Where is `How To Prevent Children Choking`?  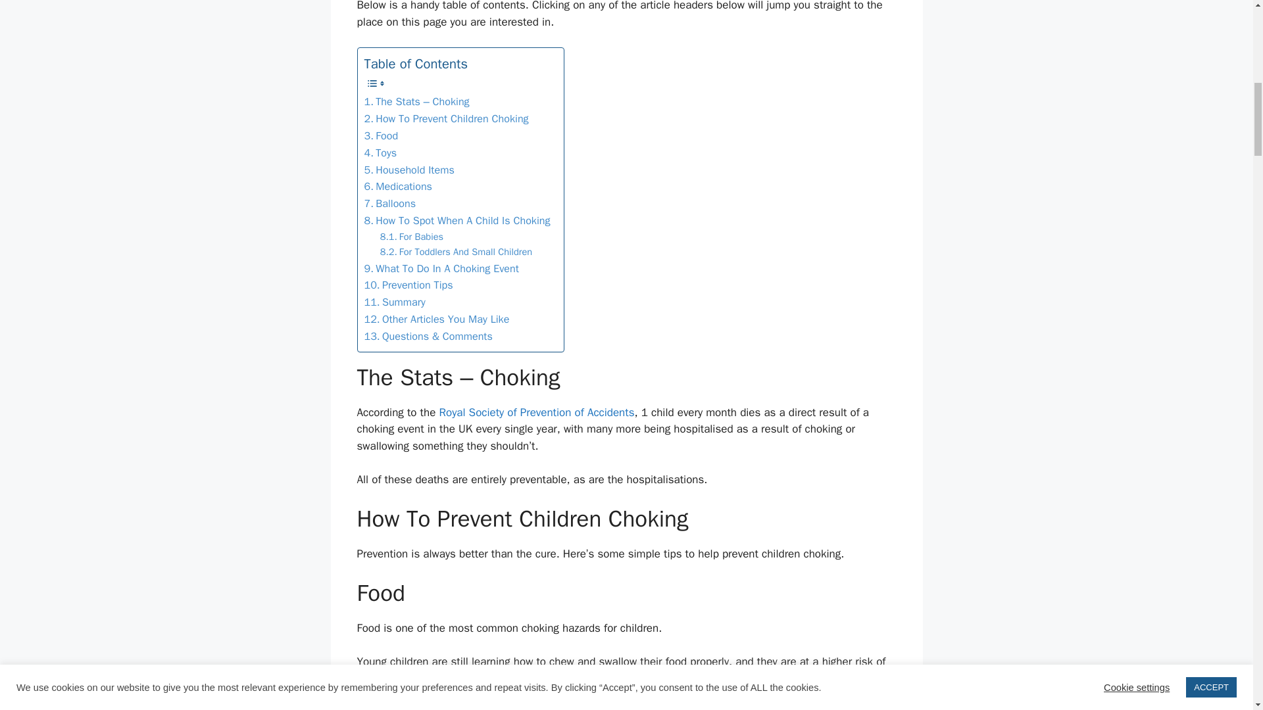 How To Prevent Children Choking is located at coordinates (447, 119).